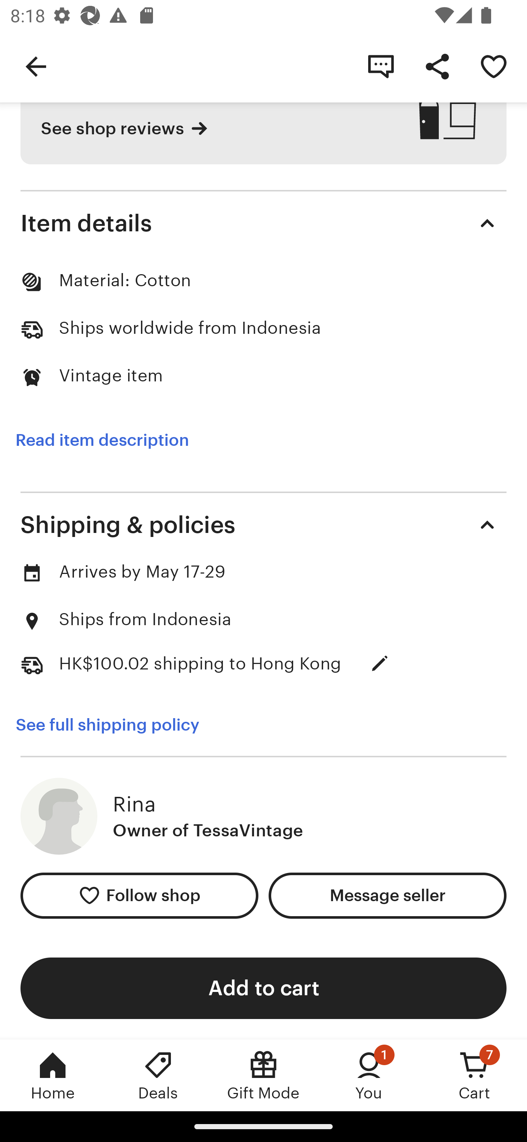  I want to click on Gift Mode, so click(263, 1075).